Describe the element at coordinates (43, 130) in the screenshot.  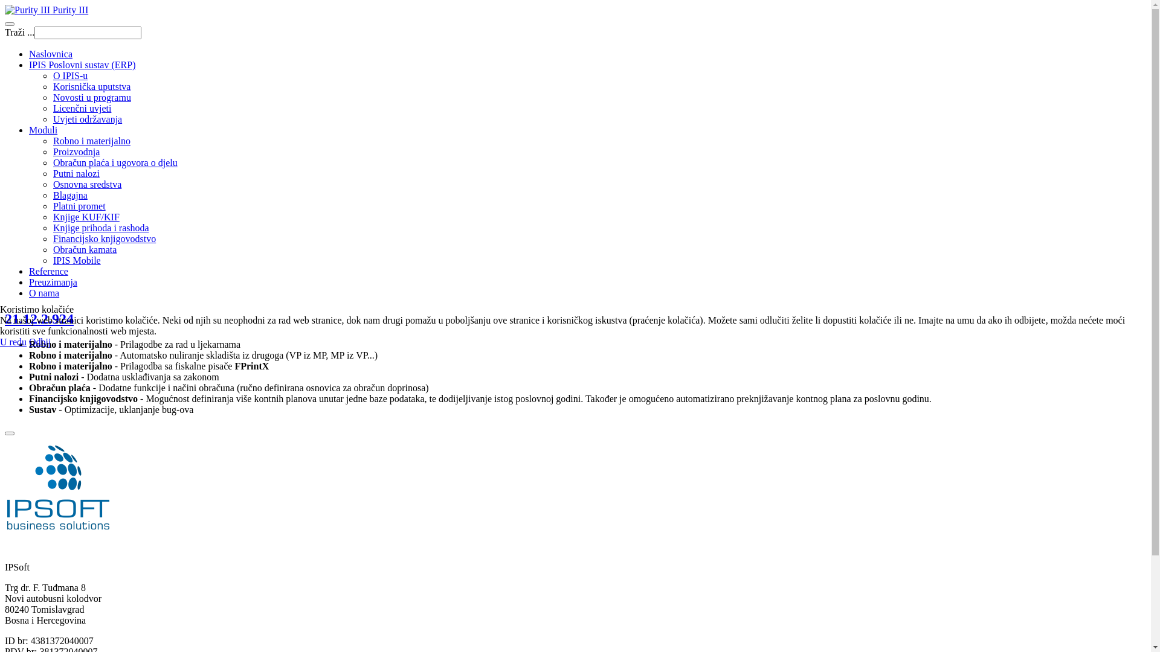
I see `Moduli` at that location.